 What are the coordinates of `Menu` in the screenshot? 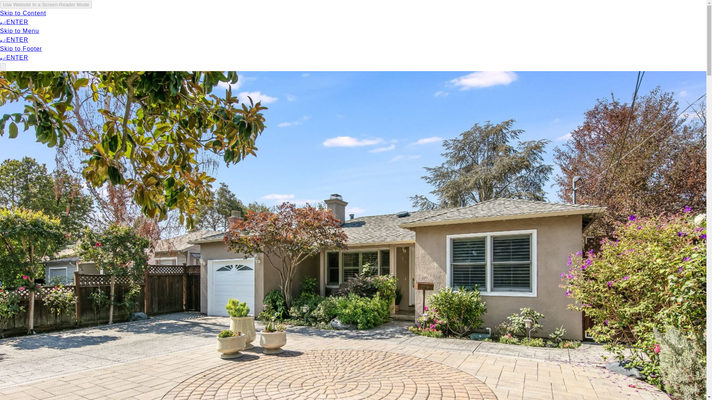 It's located at (96, 17).